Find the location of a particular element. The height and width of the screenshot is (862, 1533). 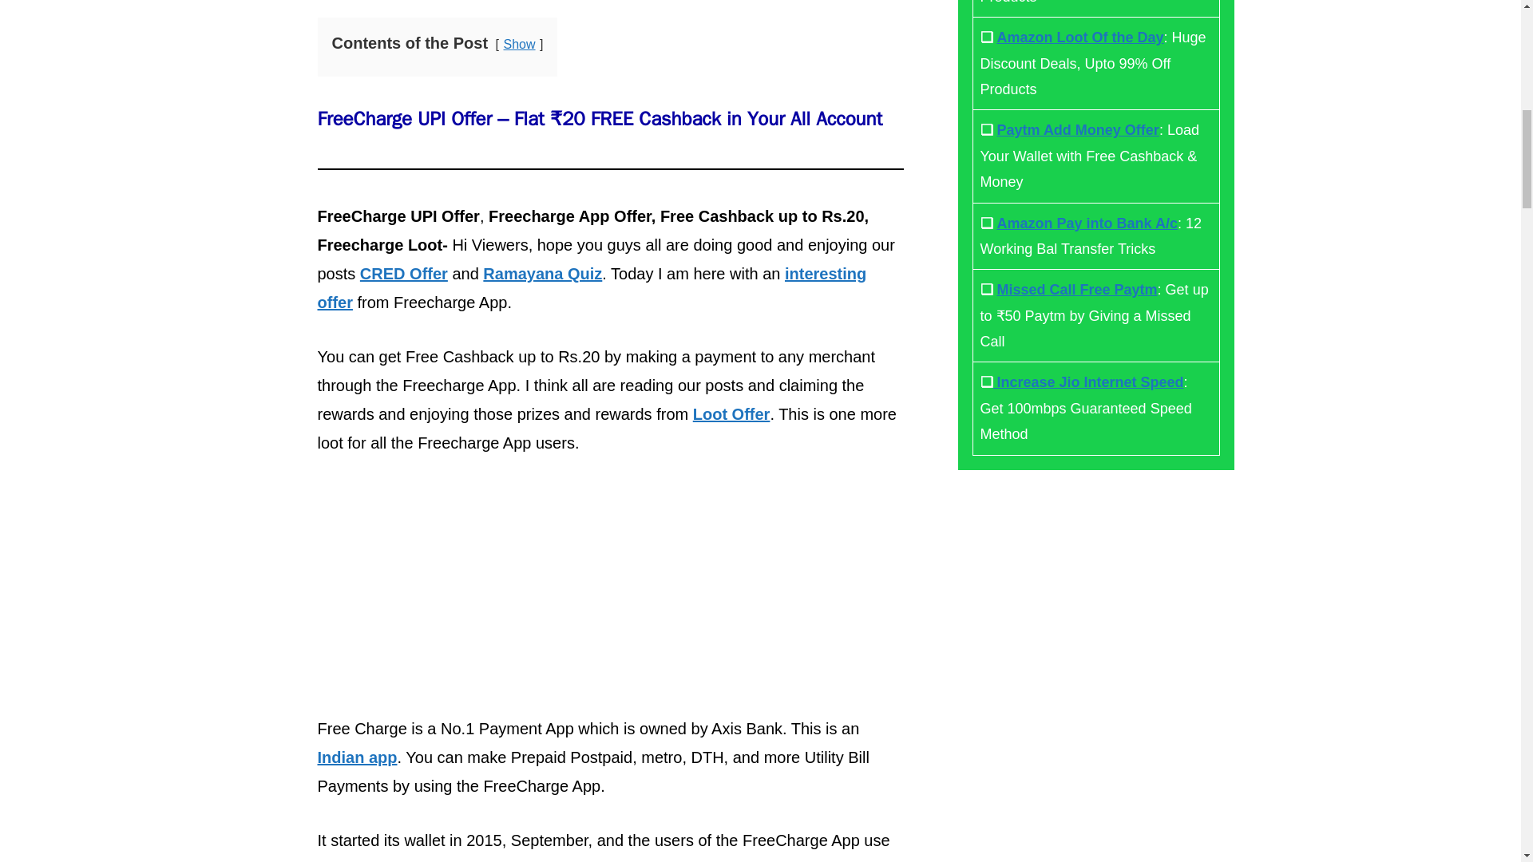

CRED Offer is located at coordinates (404, 273).